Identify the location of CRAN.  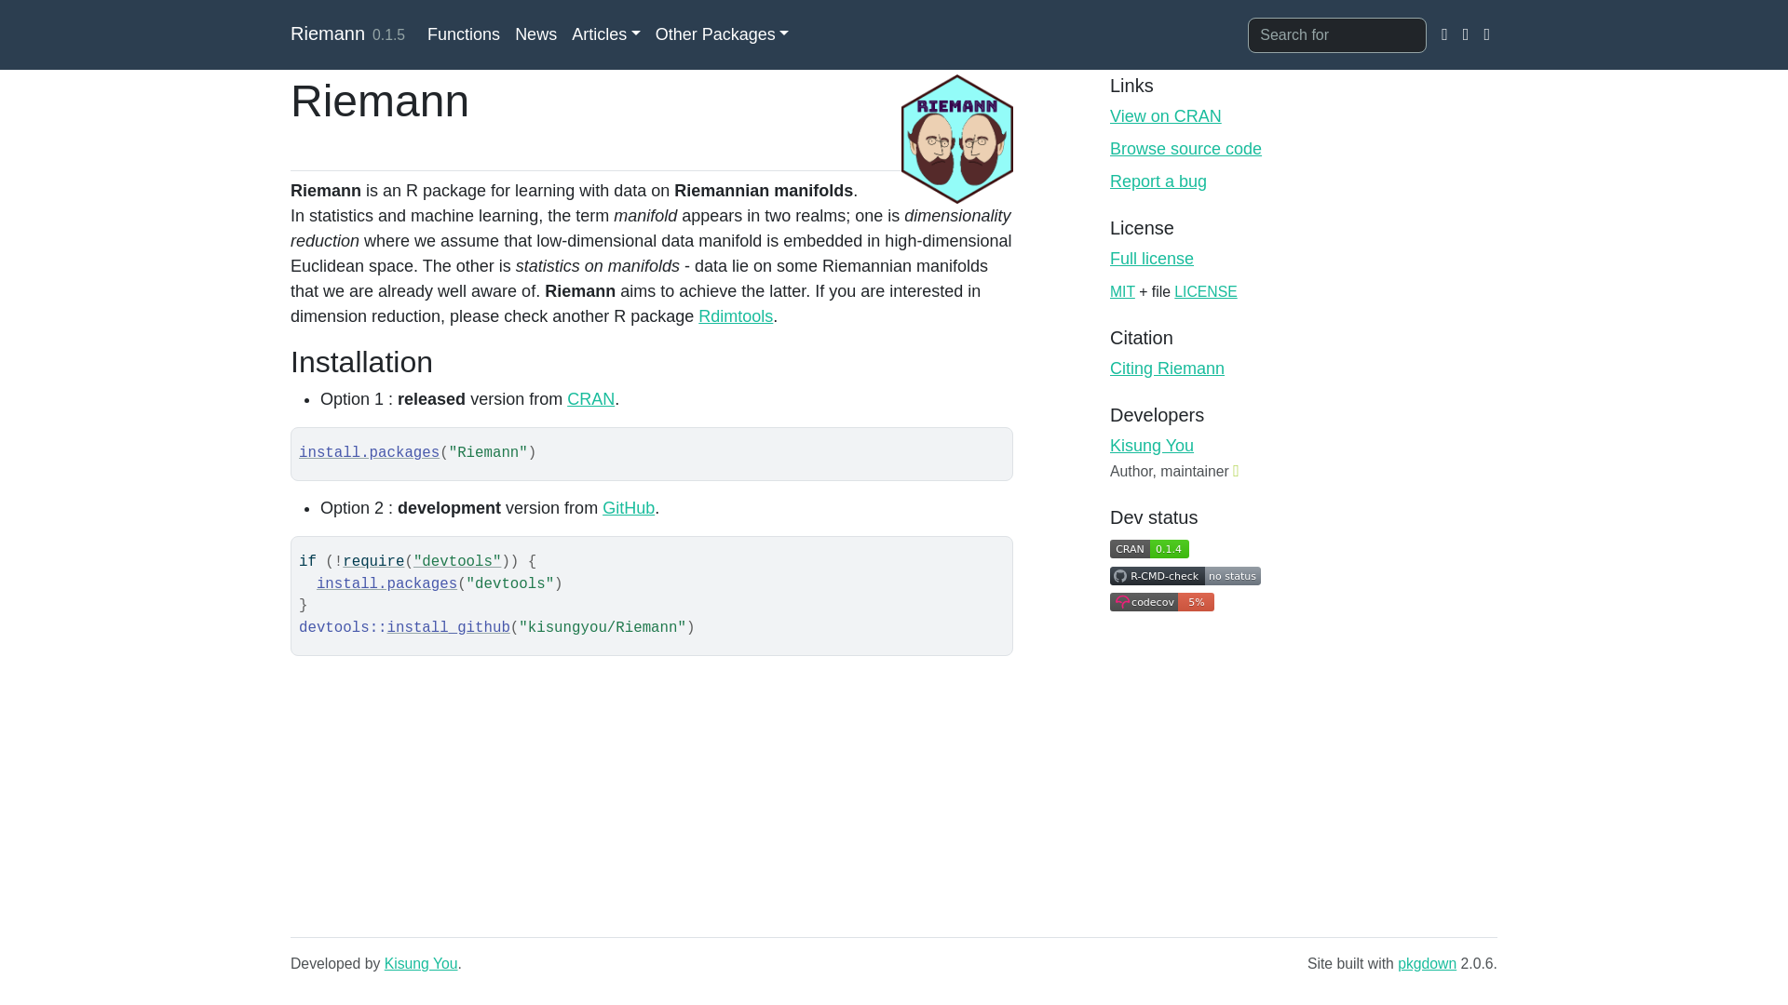
(590, 398).